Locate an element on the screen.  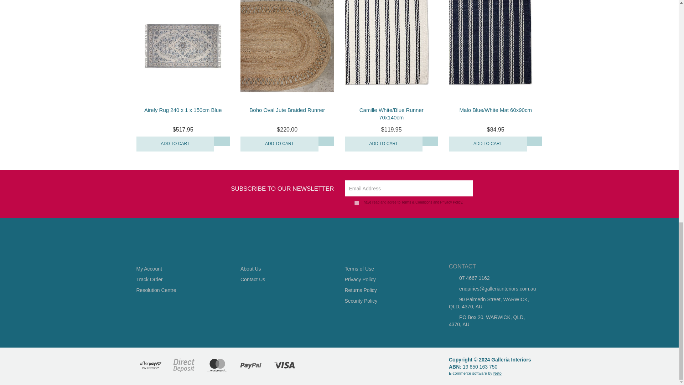
Add to Cart is located at coordinates (175, 144).